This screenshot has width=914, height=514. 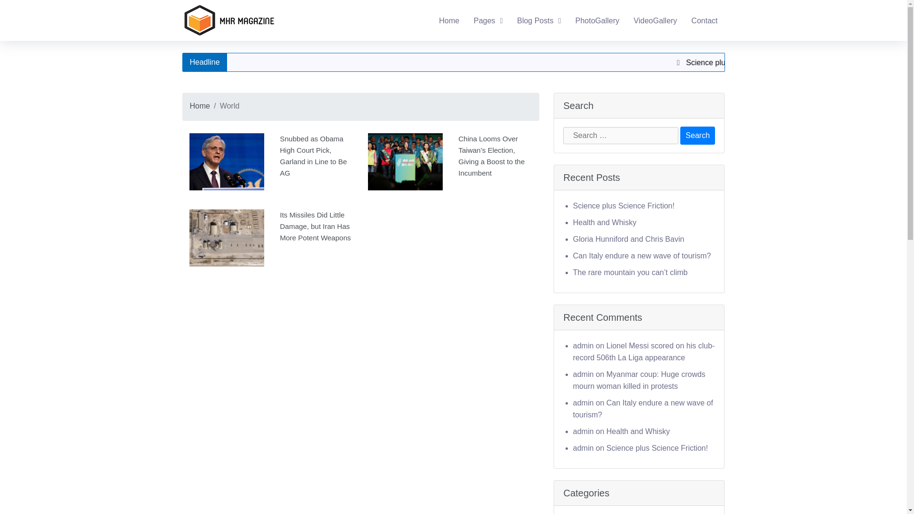 I want to click on Blog Posts, so click(x=539, y=20).